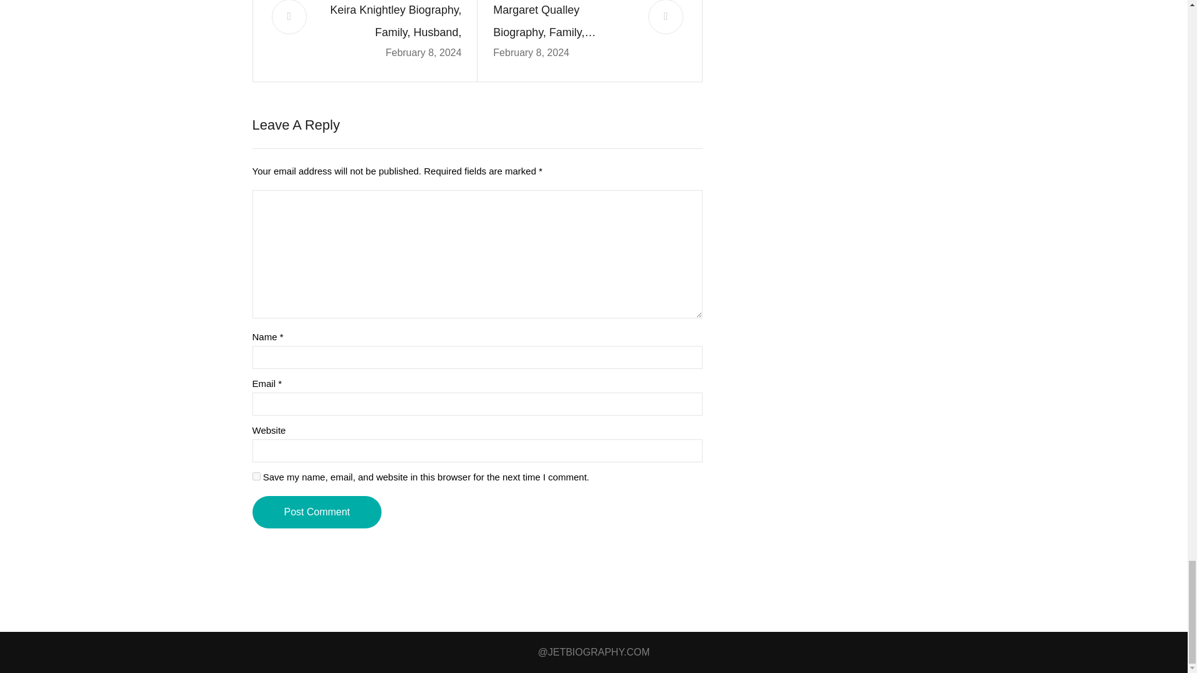 Image resolution: width=1197 pixels, height=673 pixels. What do you see at coordinates (256, 476) in the screenshot?
I see `yes` at bounding box center [256, 476].